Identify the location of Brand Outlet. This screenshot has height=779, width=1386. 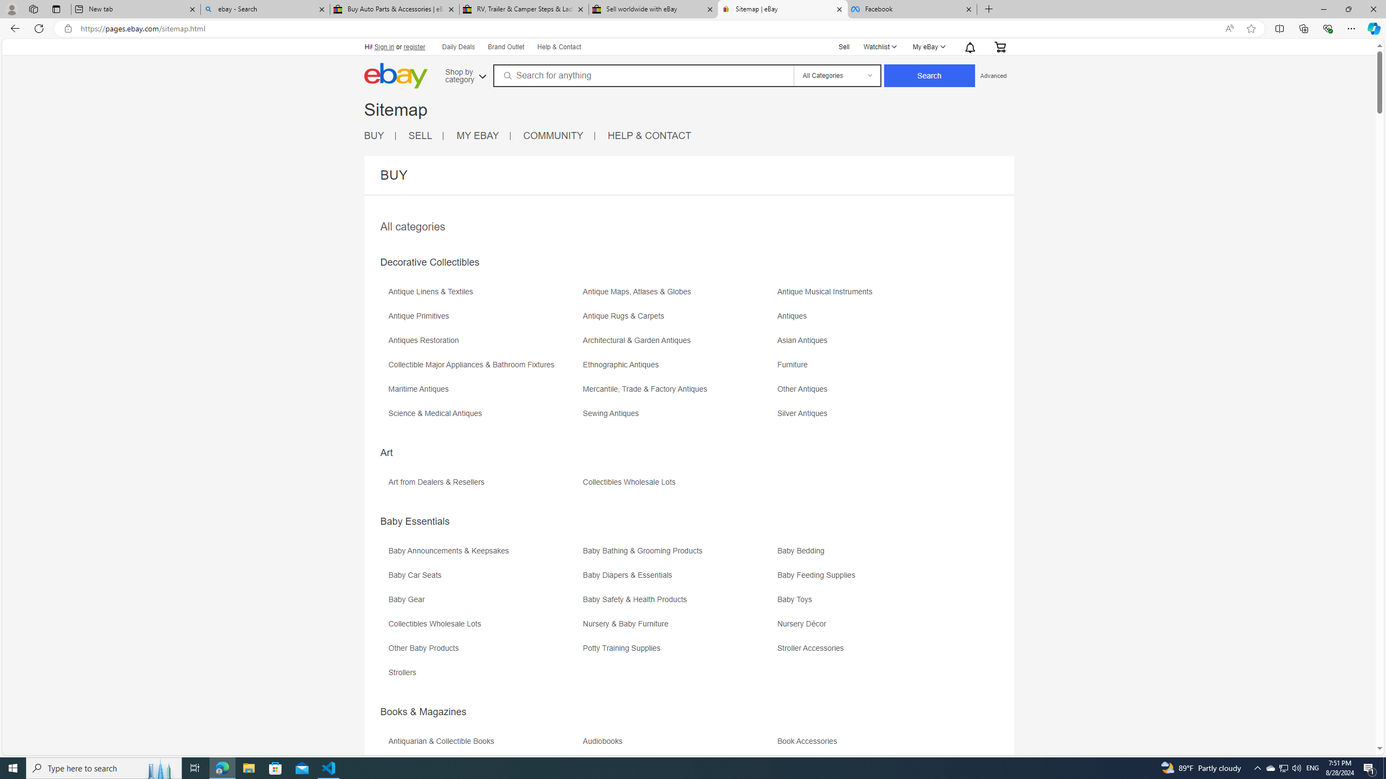
(506, 47).